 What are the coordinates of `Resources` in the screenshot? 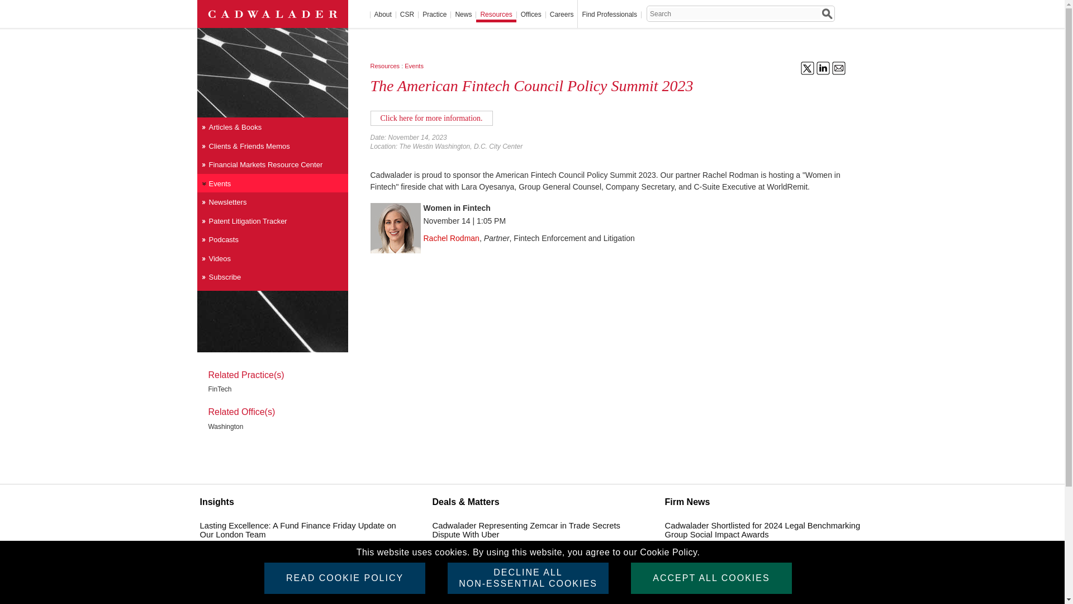 It's located at (496, 17).